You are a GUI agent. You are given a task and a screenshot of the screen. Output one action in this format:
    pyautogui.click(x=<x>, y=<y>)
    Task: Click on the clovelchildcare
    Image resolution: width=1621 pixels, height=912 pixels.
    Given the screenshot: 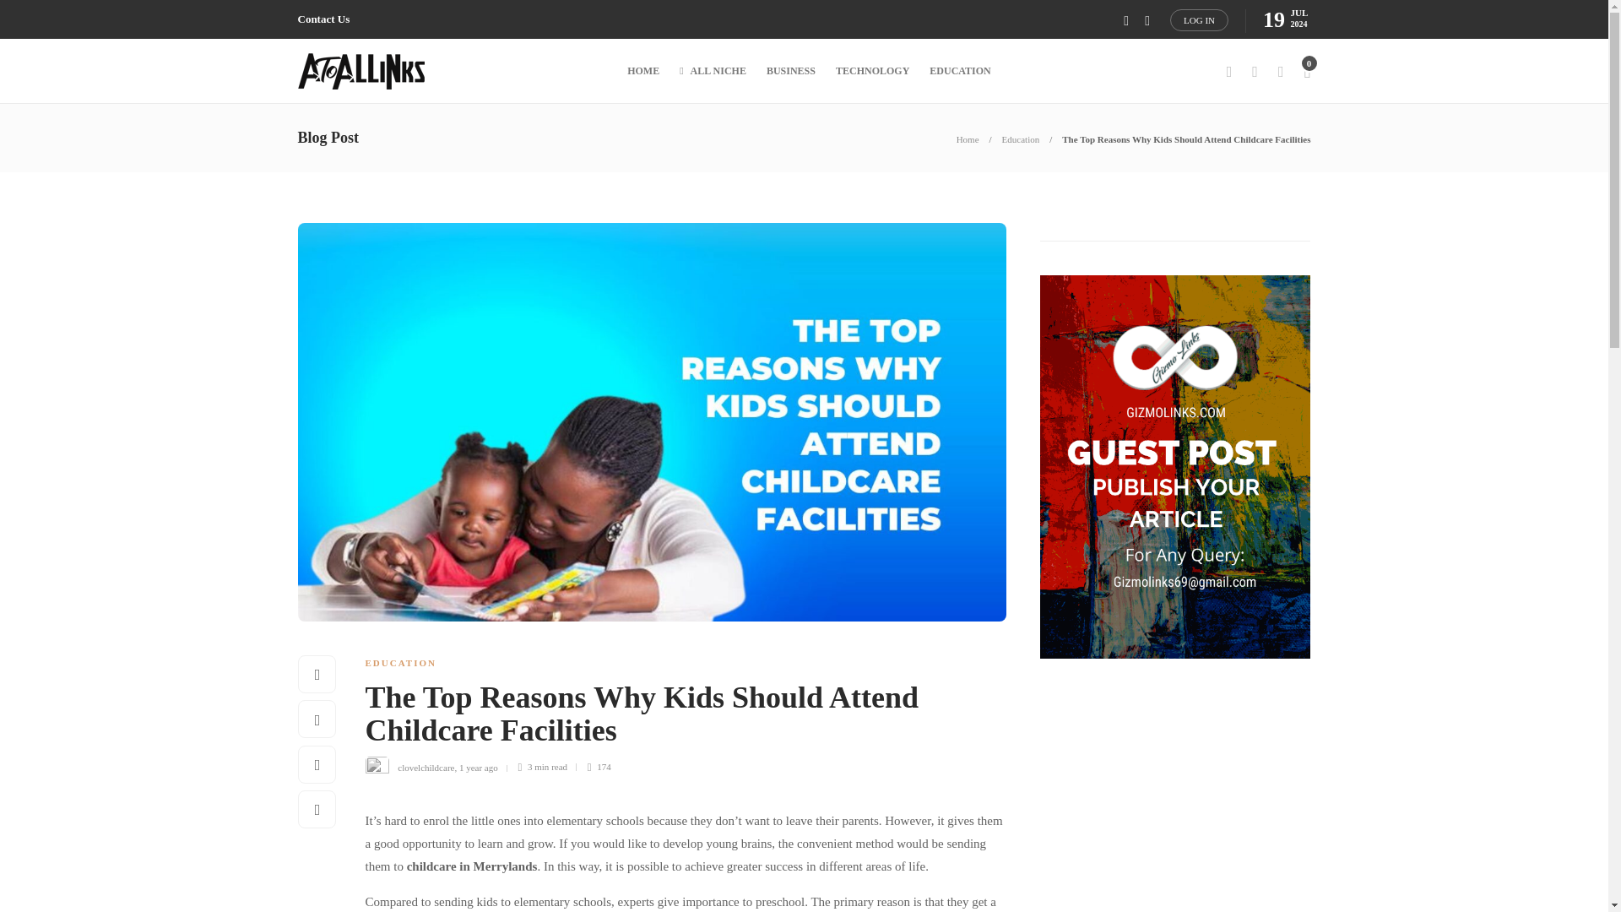 What is the action you would take?
    pyautogui.click(x=426, y=766)
    